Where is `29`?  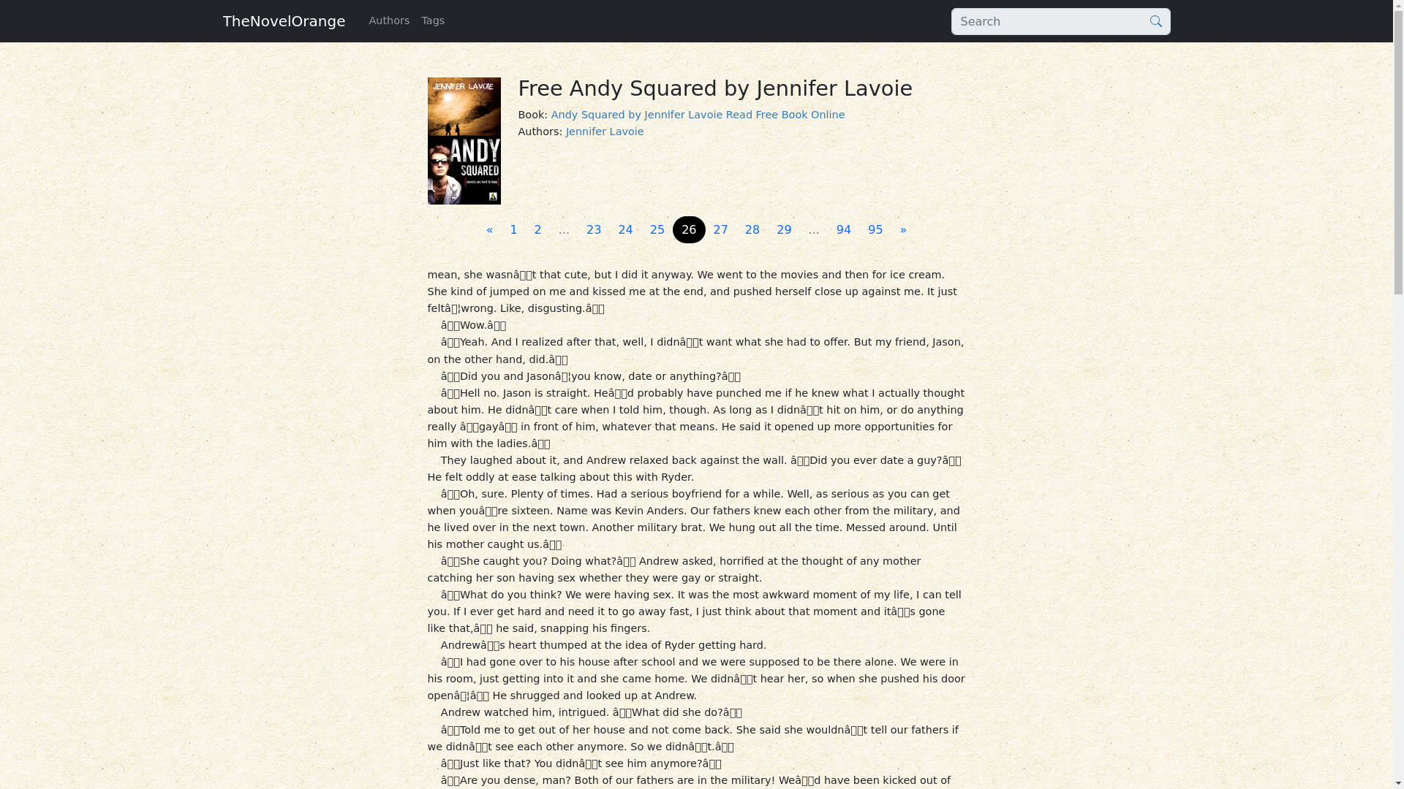
29 is located at coordinates (784, 229).